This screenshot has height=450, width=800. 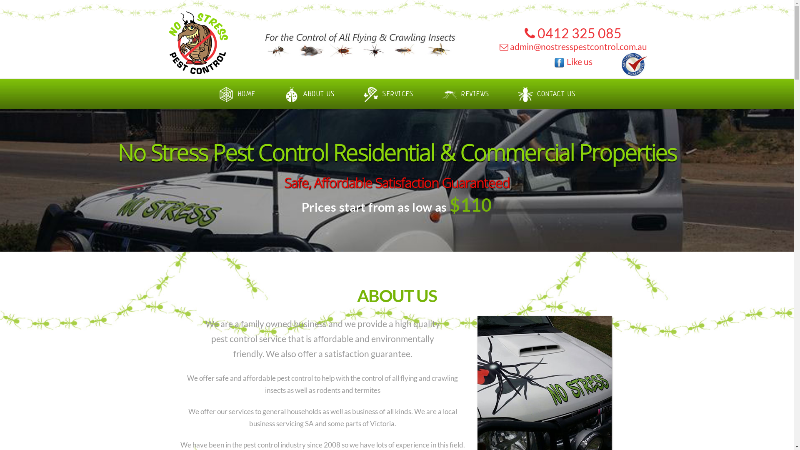 I want to click on Like us, so click(x=573, y=62).